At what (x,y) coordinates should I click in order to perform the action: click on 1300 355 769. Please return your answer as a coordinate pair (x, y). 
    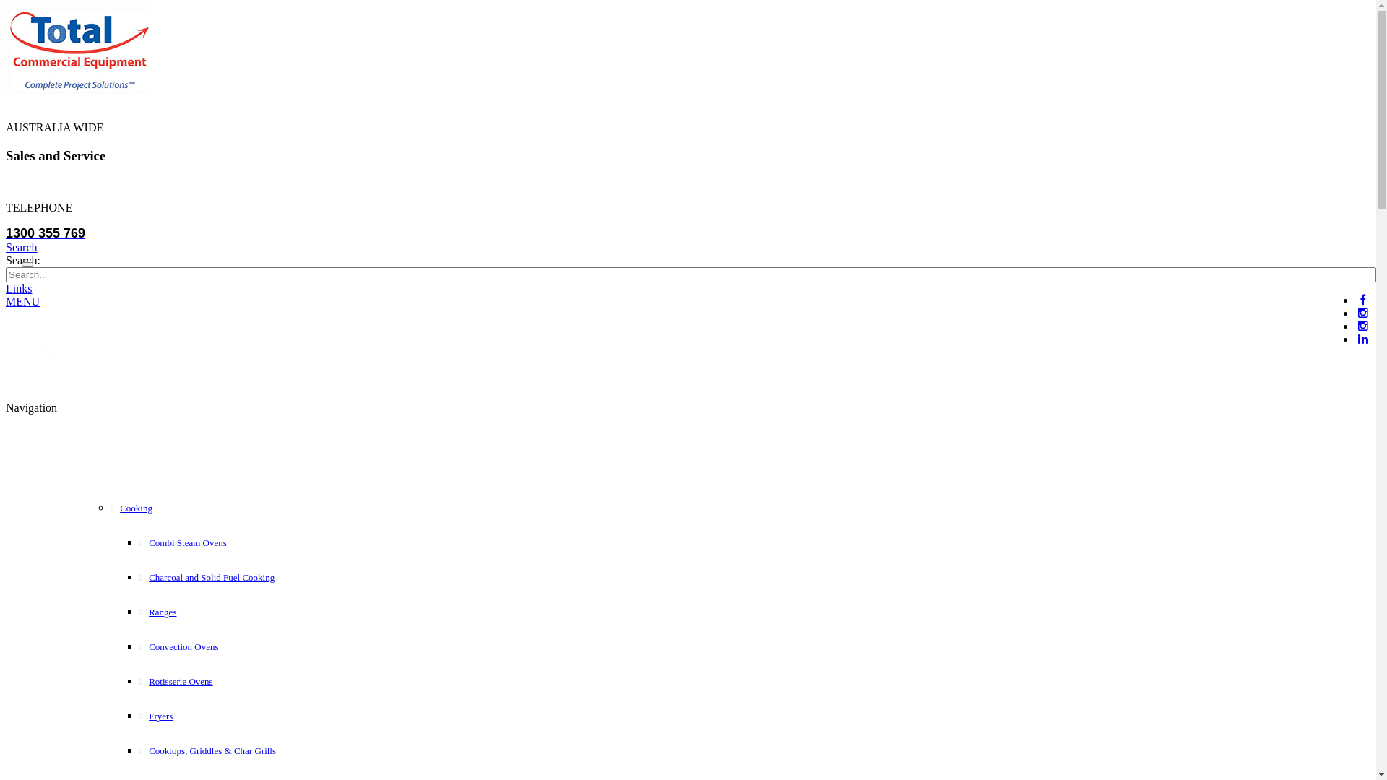
    Looking at the image, I should click on (46, 233).